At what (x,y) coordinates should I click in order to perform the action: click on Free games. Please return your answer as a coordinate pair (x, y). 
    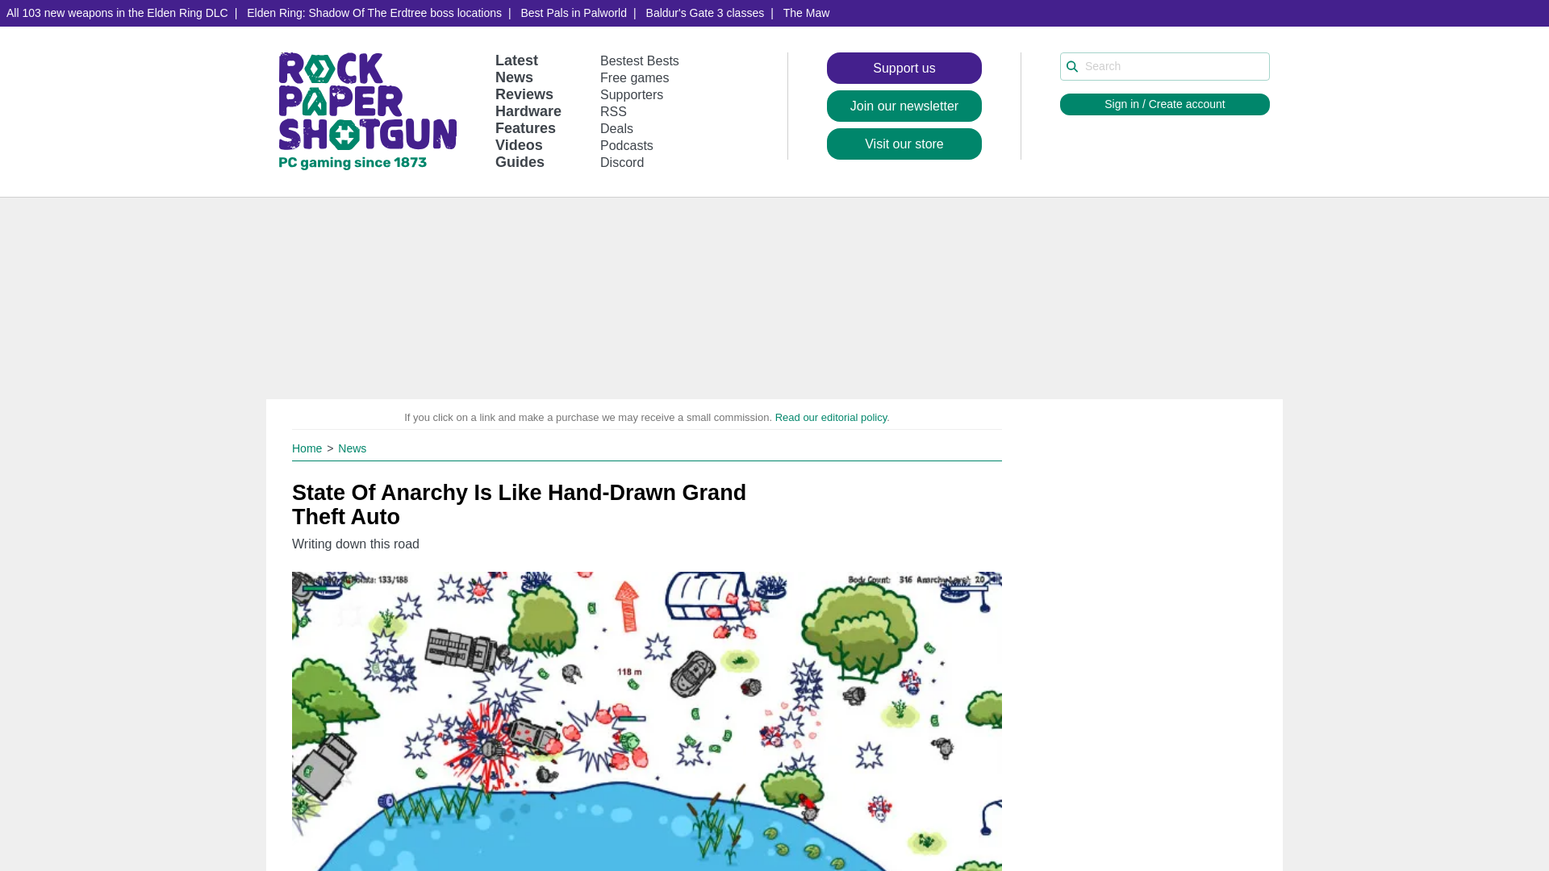
    Looking at the image, I should click on (634, 77).